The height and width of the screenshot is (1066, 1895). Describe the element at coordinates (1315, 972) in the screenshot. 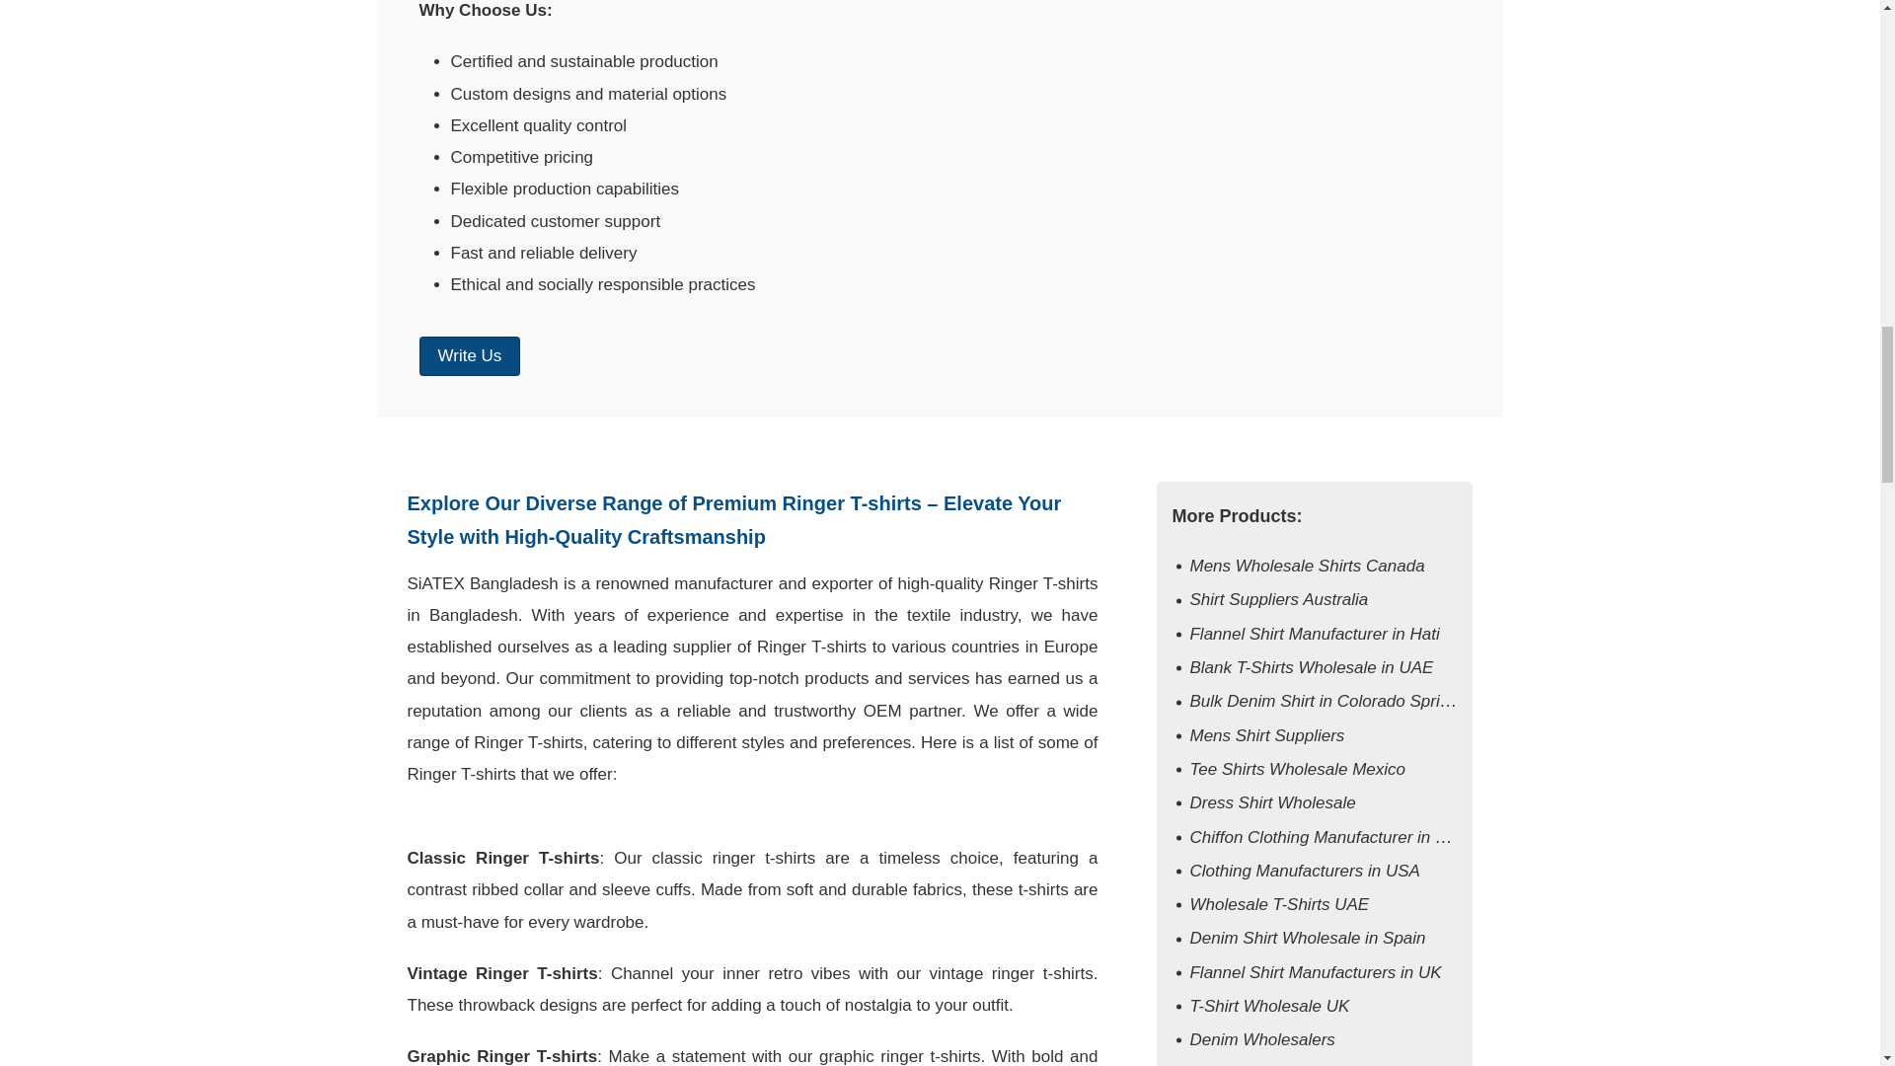

I see ` Flannel Shirt Manufacturers in UK` at that location.